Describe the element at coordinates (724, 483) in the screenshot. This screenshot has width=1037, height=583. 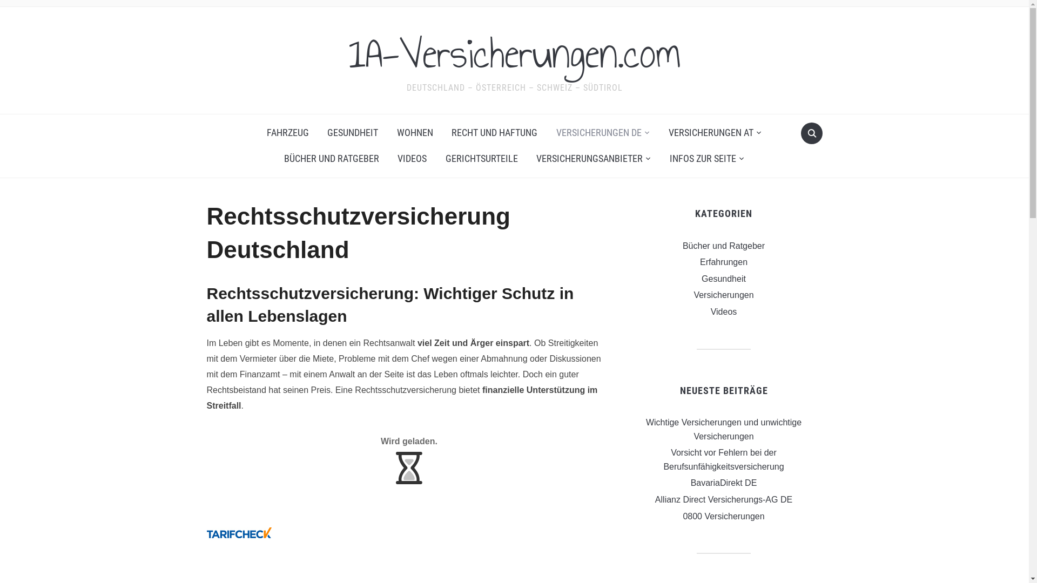
I see `BavariaDirekt DE` at that location.